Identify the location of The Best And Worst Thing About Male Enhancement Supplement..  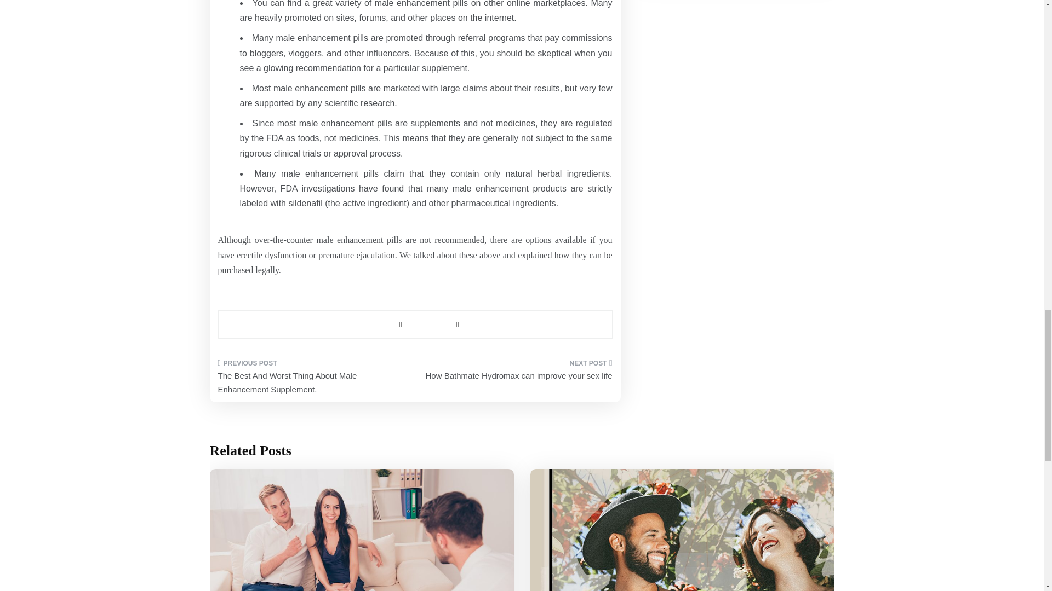
(312, 380).